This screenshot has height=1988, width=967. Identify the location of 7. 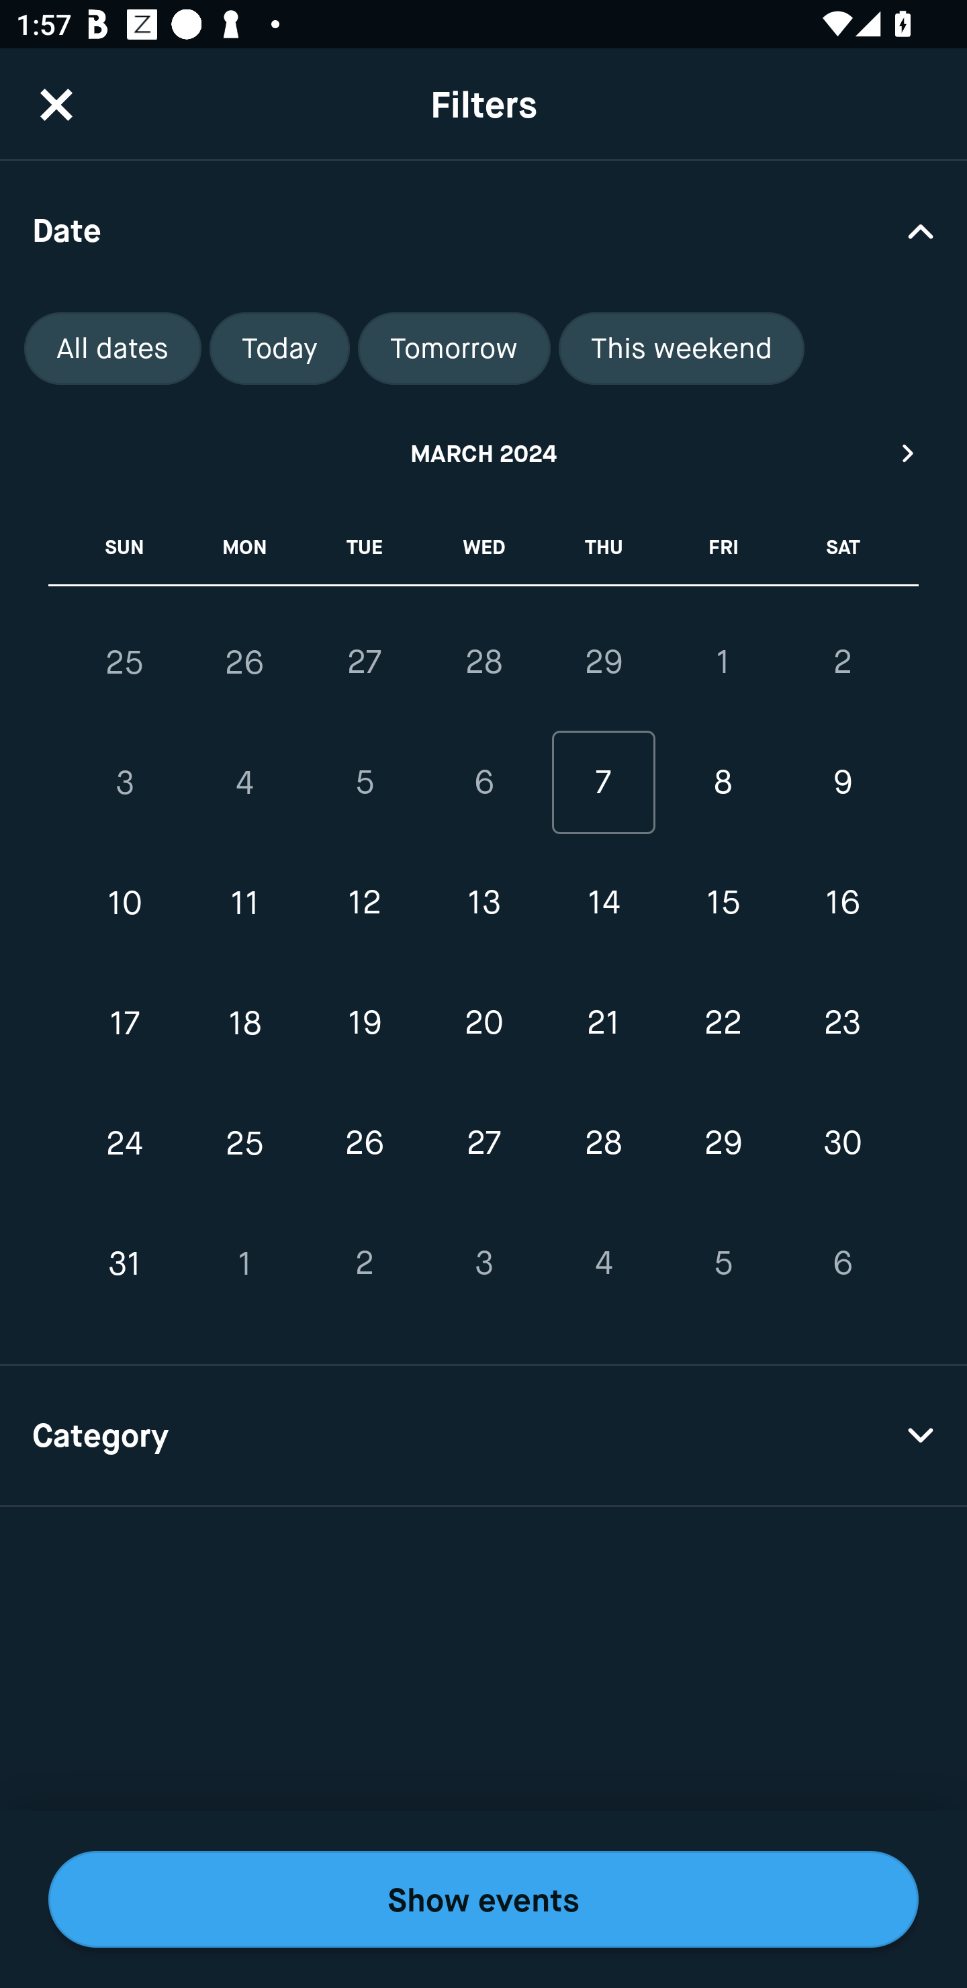
(603, 783).